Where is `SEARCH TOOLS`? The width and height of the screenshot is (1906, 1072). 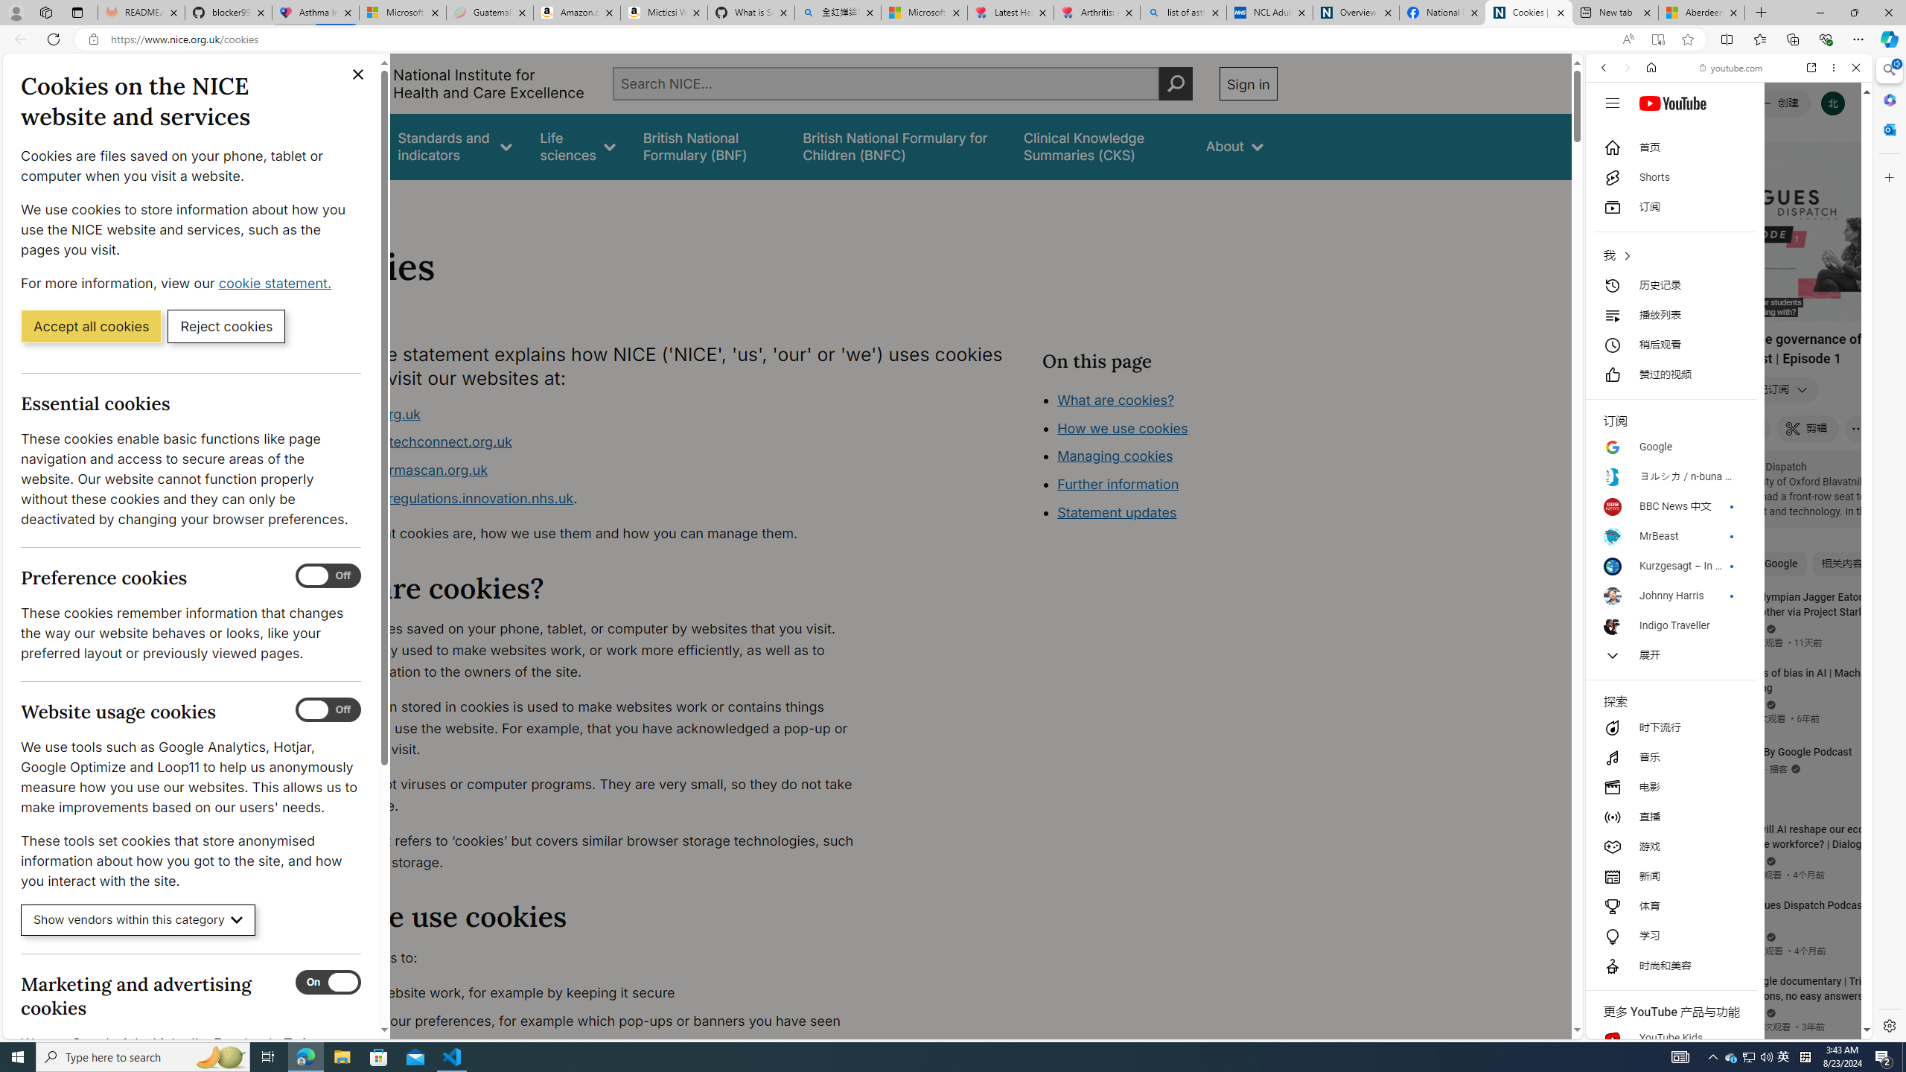
SEARCH TOOLS is located at coordinates (1768, 170).